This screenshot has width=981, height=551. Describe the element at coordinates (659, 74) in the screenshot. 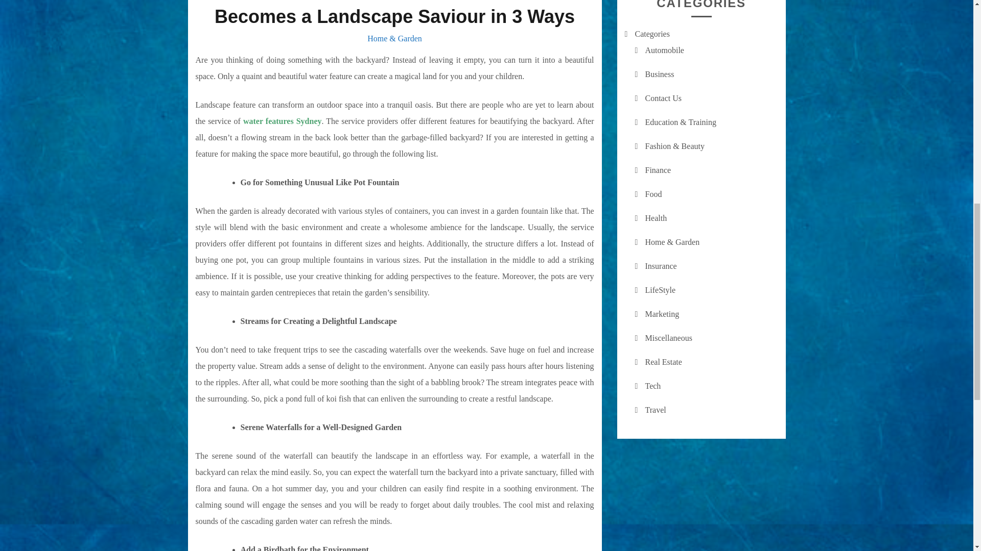

I see `Business` at that location.